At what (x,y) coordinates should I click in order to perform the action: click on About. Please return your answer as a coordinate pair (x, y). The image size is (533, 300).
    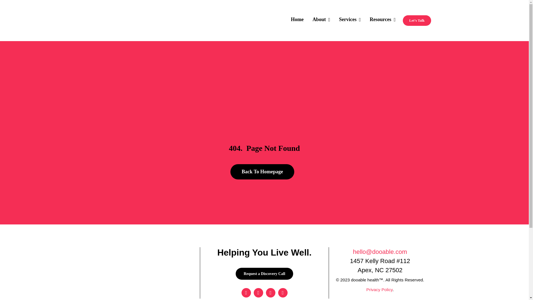
    Looking at the image, I should click on (321, 21).